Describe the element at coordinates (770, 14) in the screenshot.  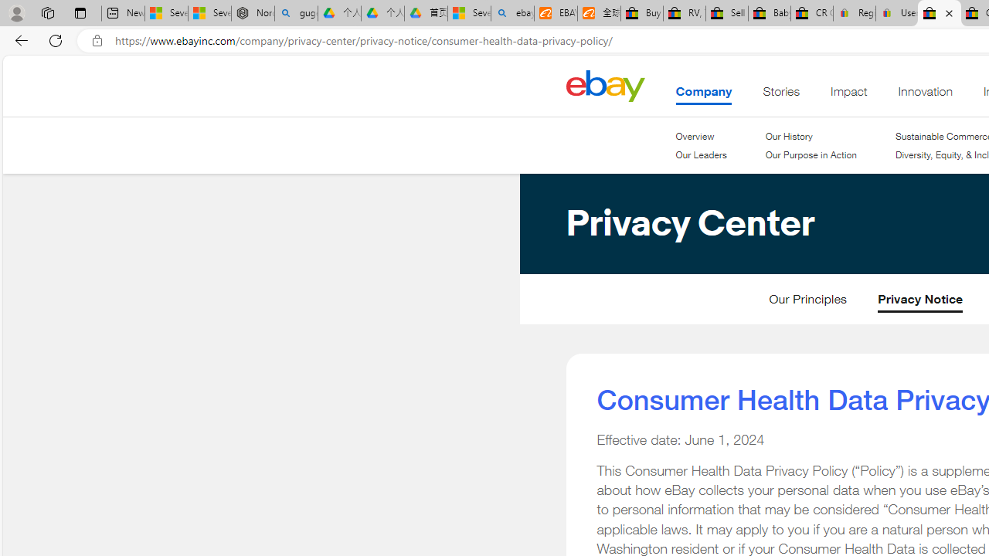
I see `Baby Keepsakes & Announcements for sale | eBay` at that location.